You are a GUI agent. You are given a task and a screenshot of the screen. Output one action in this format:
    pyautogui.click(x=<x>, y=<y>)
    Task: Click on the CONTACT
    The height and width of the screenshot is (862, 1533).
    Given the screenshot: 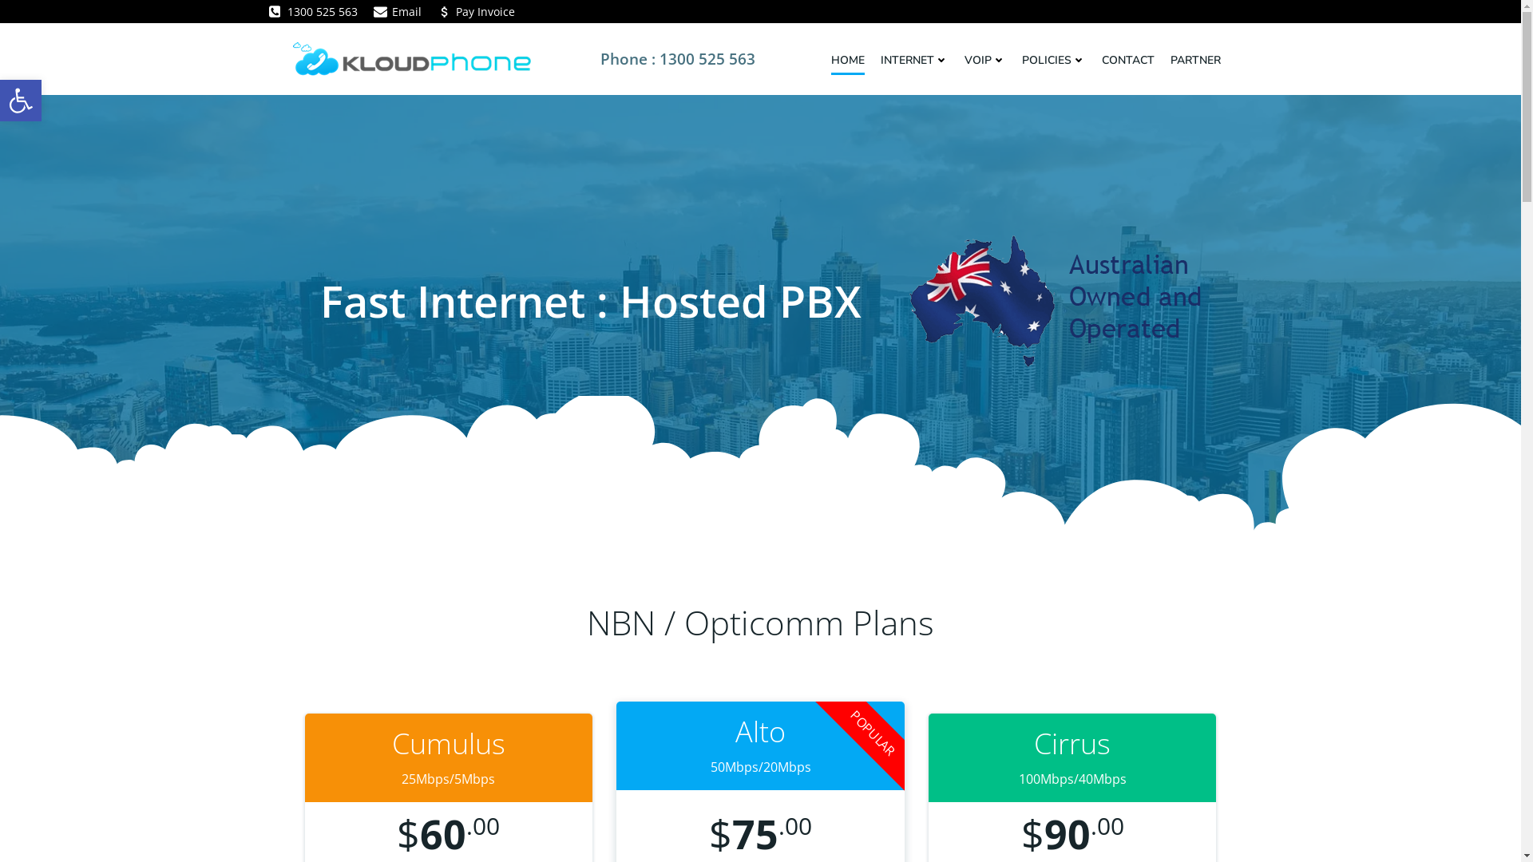 What is the action you would take?
    pyautogui.click(x=1128, y=61)
    